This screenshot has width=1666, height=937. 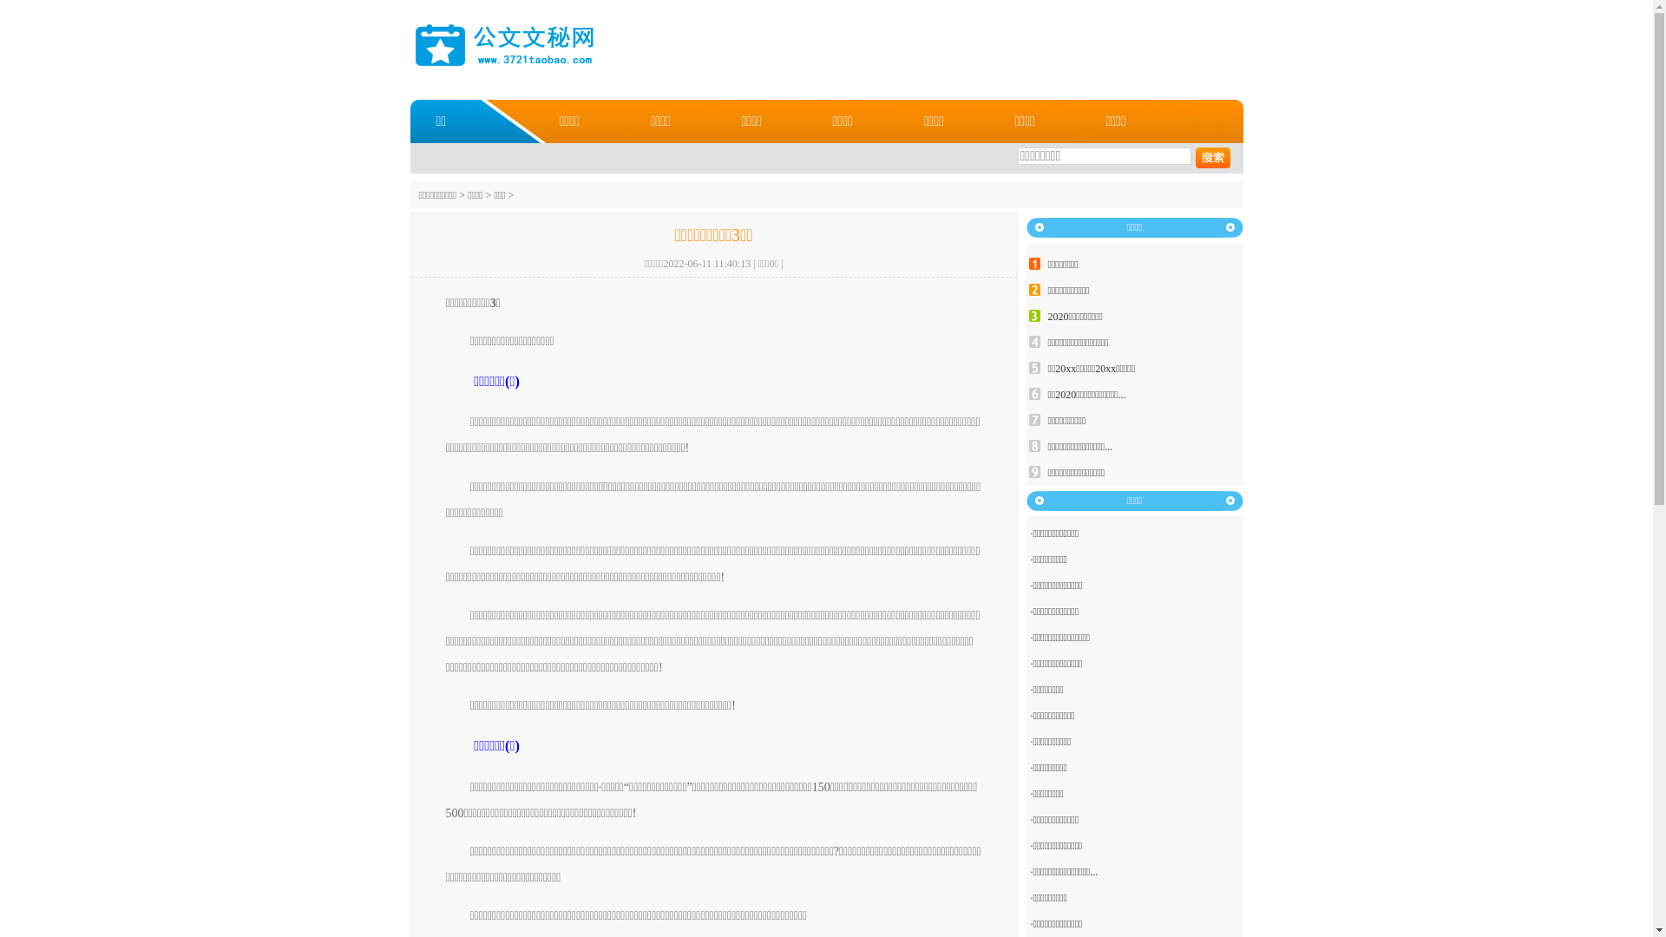 What do you see at coordinates (1213, 158) in the screenshot?
I see `search` at bounding box center [1213, 158].